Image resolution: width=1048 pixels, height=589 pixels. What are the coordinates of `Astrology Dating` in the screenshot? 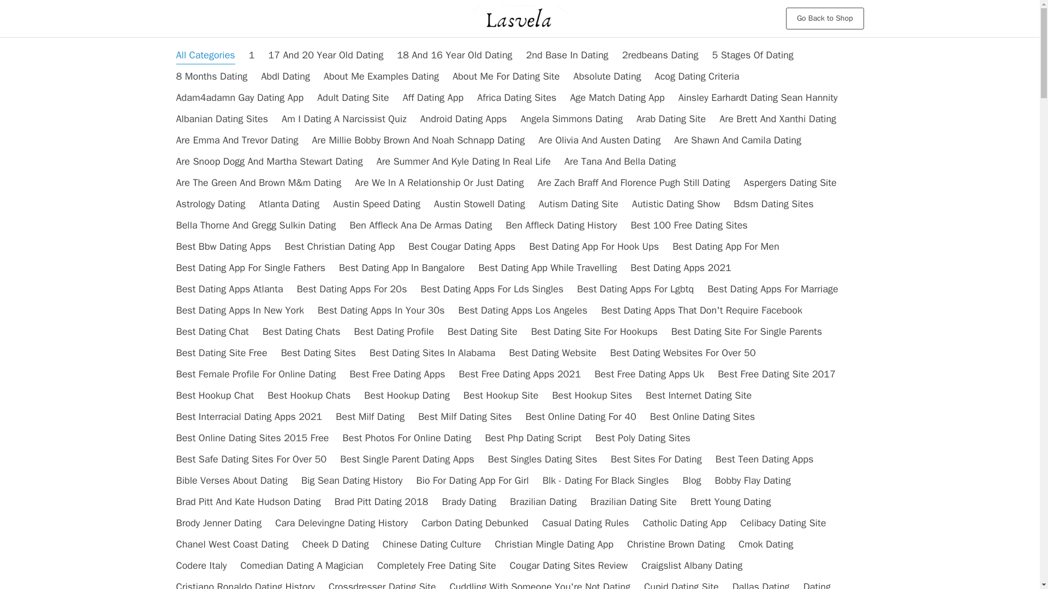 It's located at (211, 203).